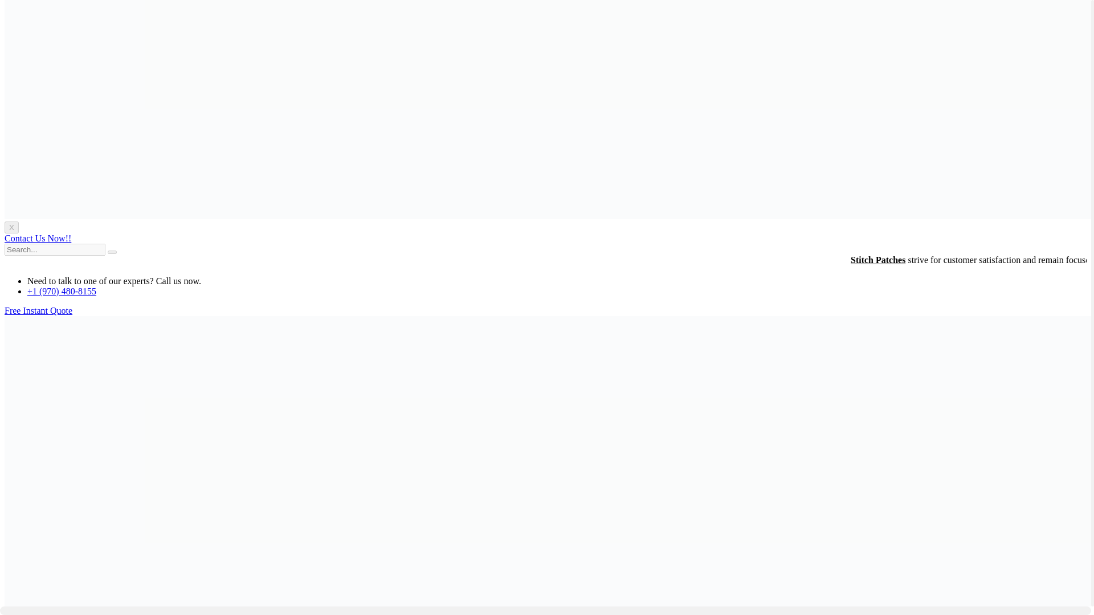  I want to click on Free Instant Quote, so click(38, 310).